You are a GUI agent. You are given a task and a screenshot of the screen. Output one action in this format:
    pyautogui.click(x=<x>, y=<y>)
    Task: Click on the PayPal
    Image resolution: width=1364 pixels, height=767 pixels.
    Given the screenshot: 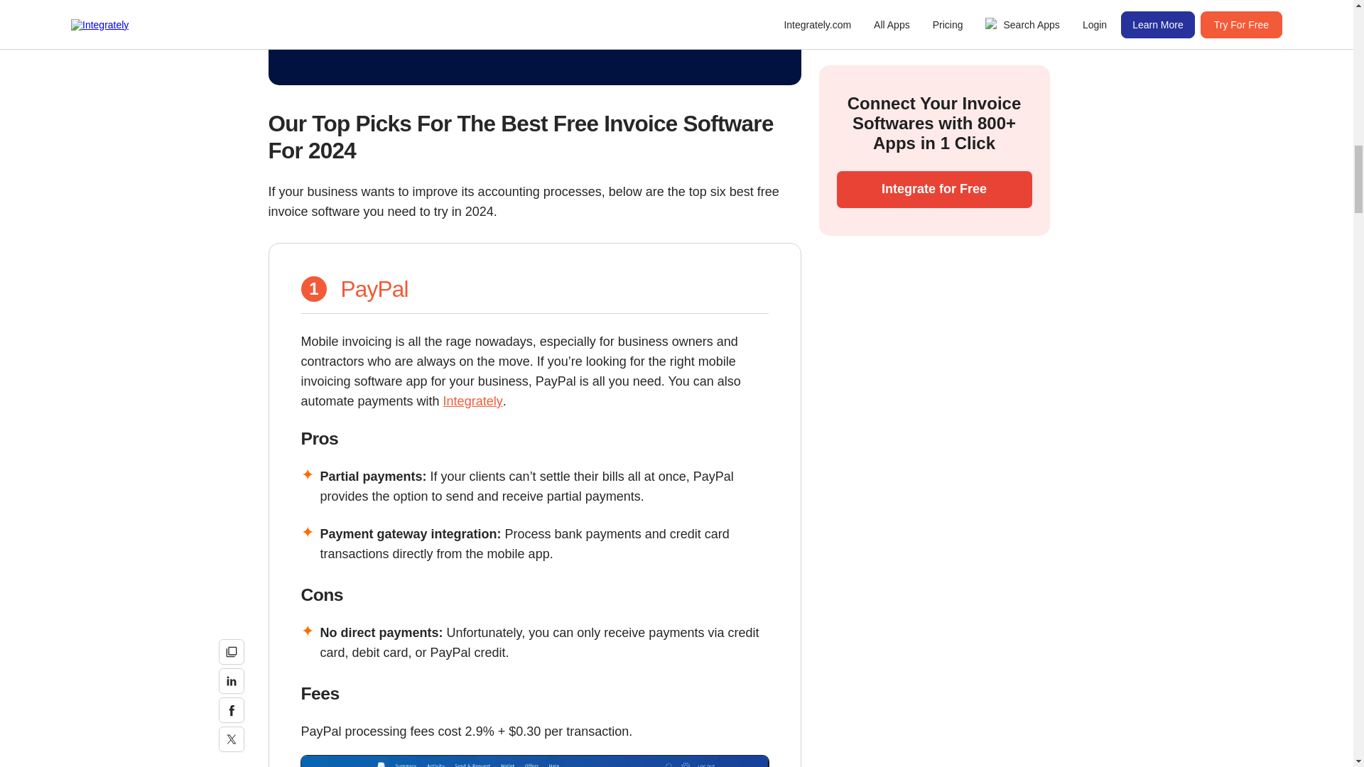 What is the action you would take?
    pyautogui.click(x=374, y=288)
    